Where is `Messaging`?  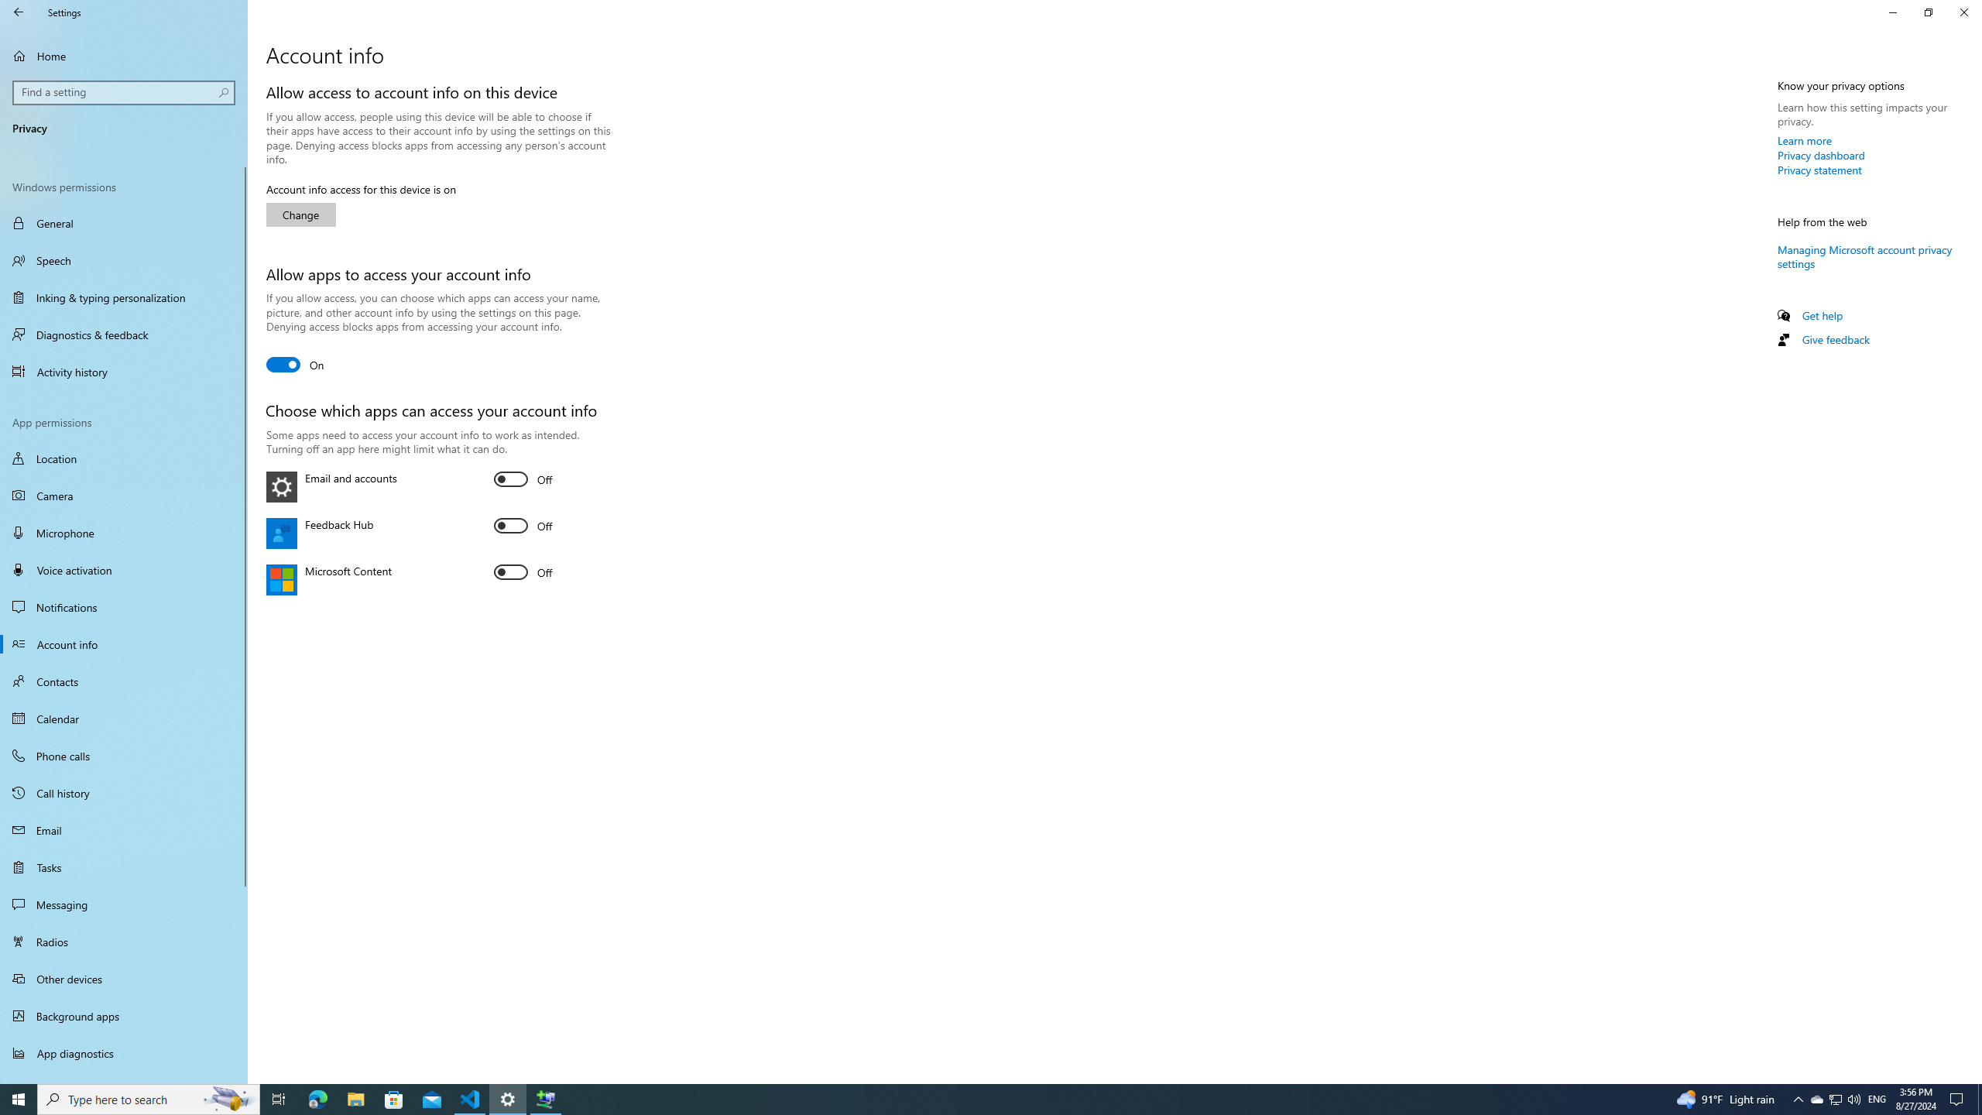 Messaging is located at coordinates (124, 904).